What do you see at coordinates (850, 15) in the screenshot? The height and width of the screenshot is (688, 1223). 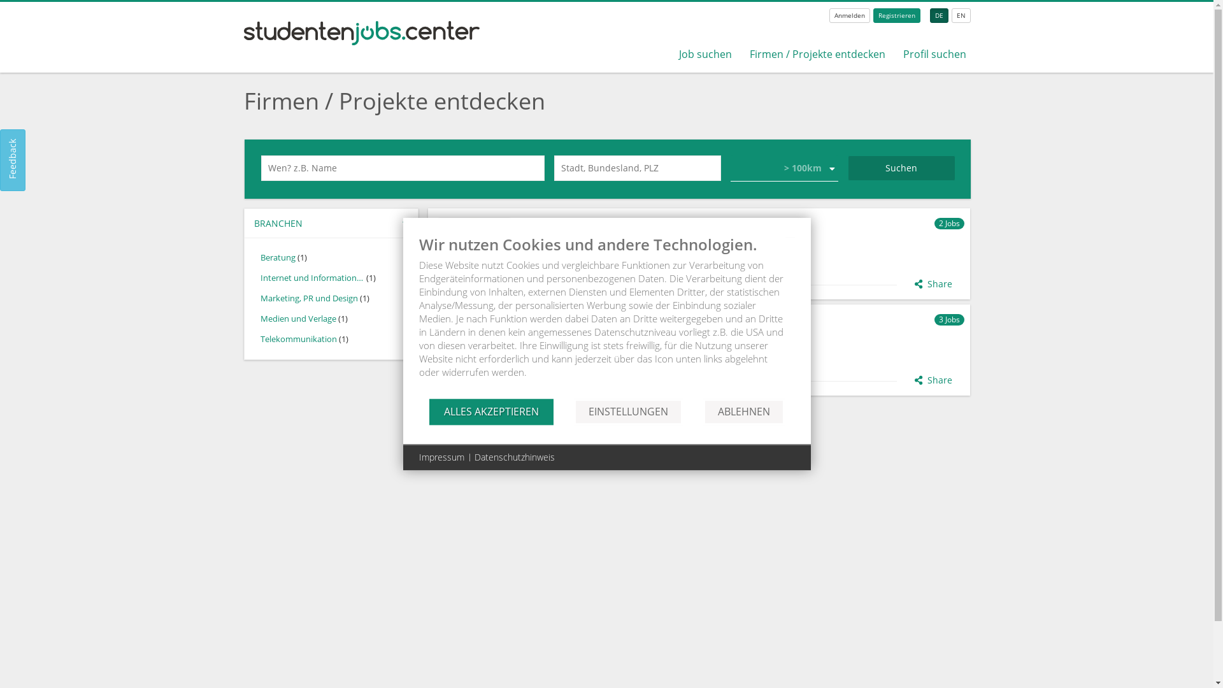 I see `Anmelden` at bounding box center [850, 15].